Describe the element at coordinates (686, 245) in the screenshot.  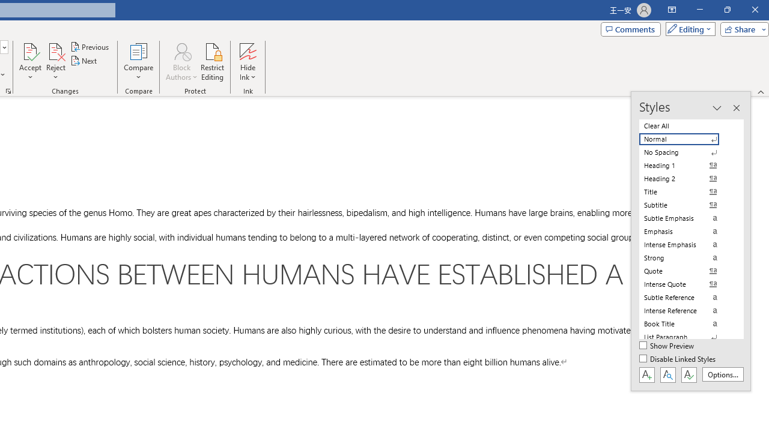
I see `Intense Emphasis` at that location.